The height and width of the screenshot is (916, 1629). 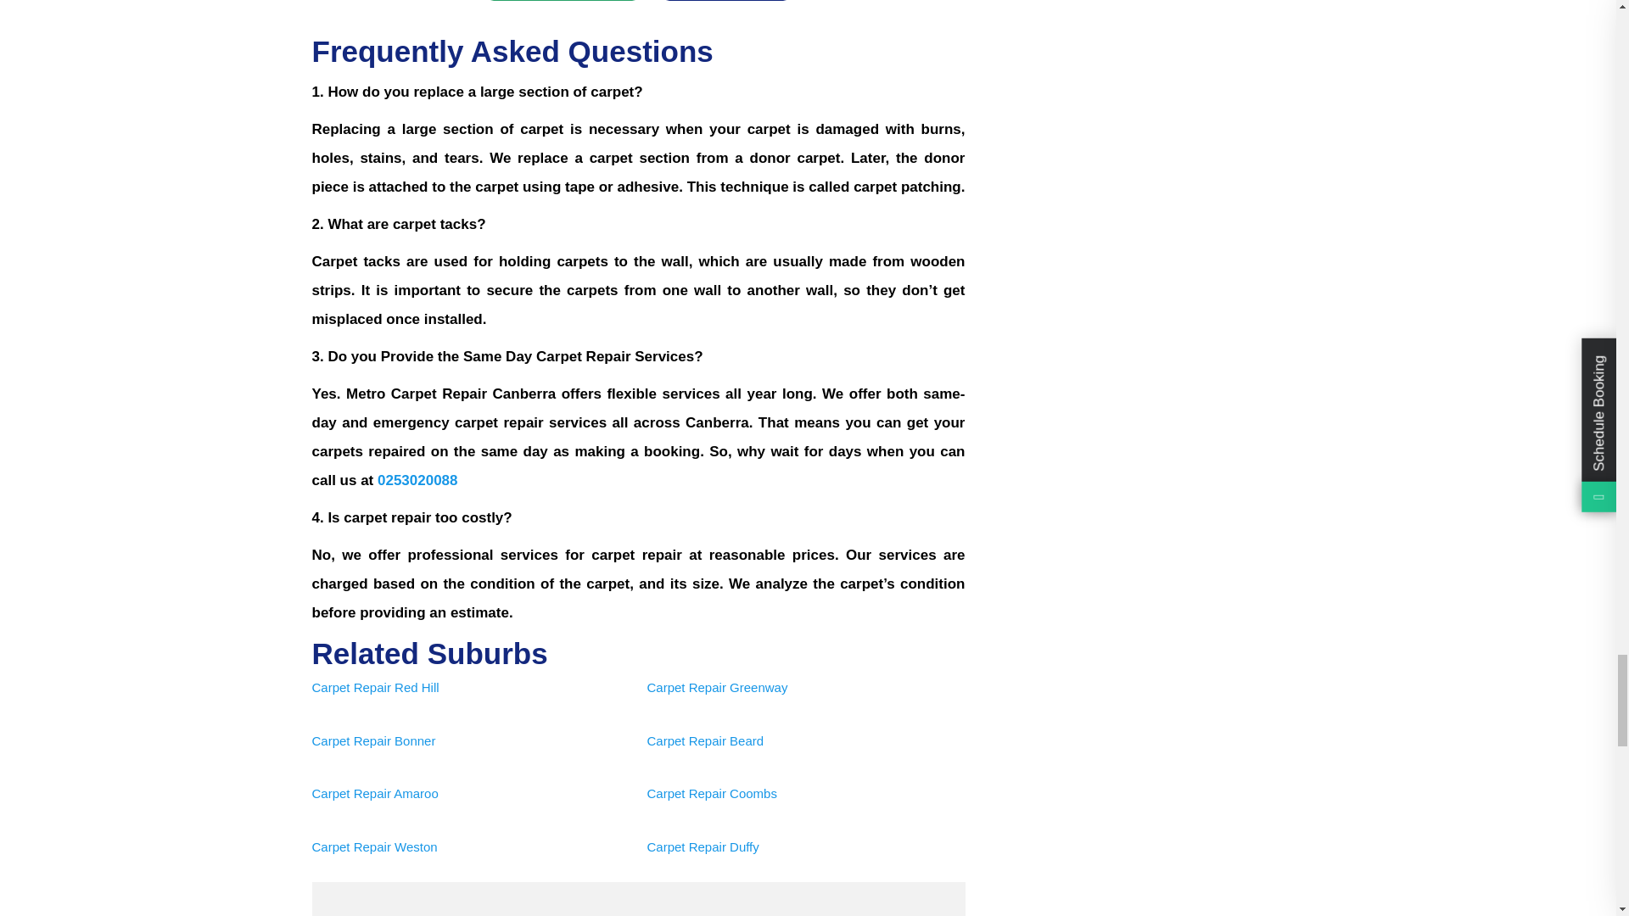 What do you see at coordinates (374, 741) in the screenshot?
I see `Carpet Repair Bonner` at bounding box center [374, 741].